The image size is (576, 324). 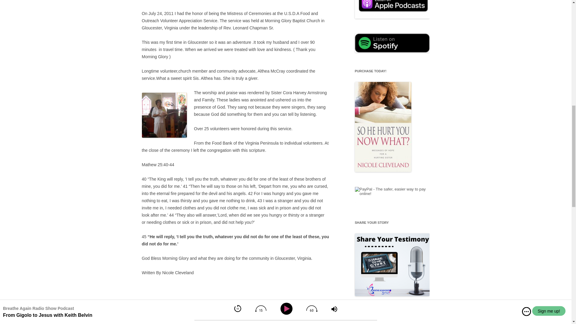 What do you see at coordinates (233, 322) in the screenshot?
I see `July 31, 2011` at bounding box center [233, 322].